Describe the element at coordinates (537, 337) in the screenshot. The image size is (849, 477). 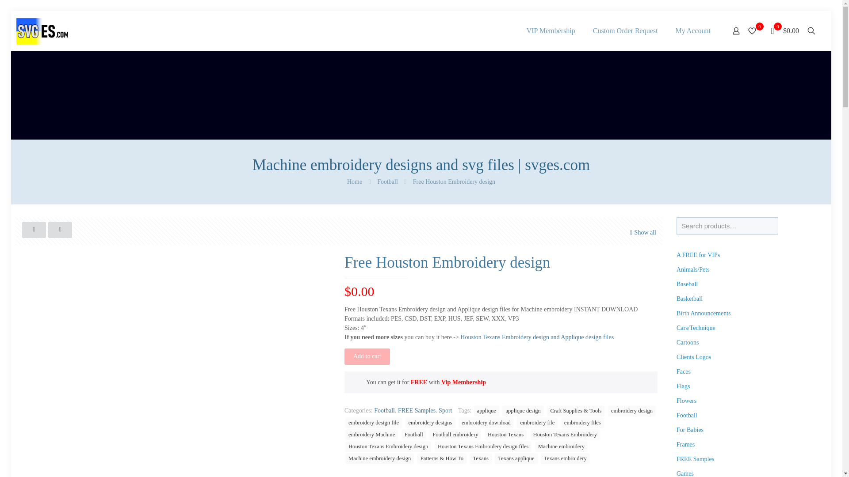
I see `Houston Texans Embroidery design and Applique design files` at that location.